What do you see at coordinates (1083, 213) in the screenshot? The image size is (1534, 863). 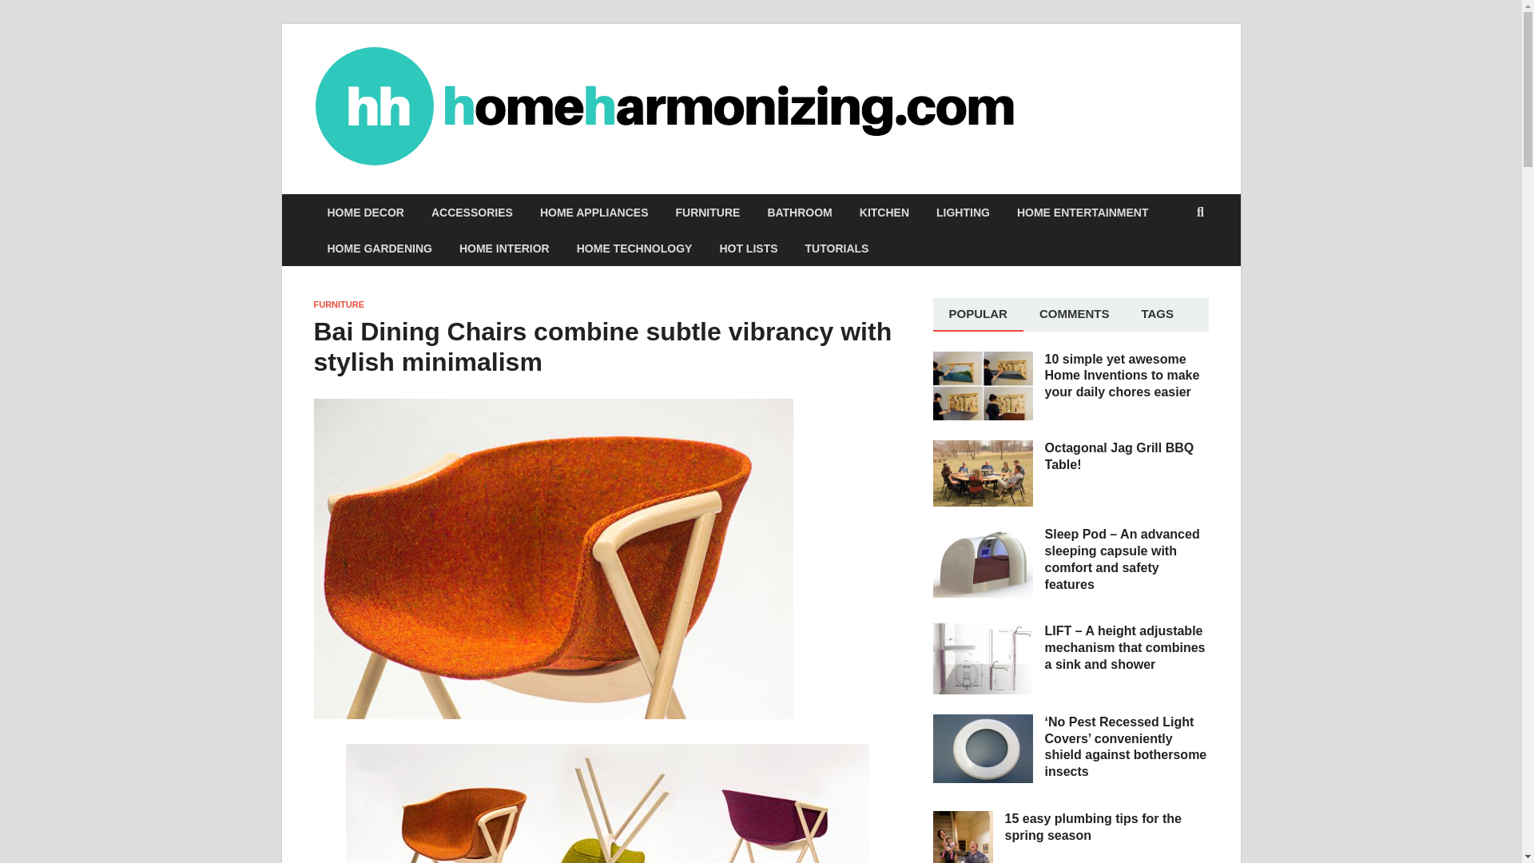 I see `HOME ENTERTAINMENT` at bounding box center [1083, 213].